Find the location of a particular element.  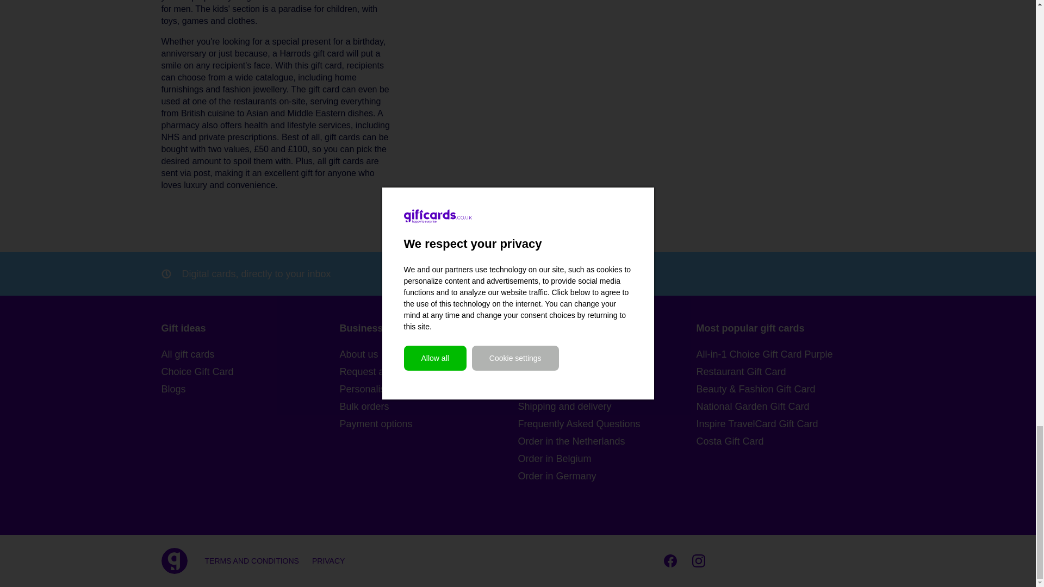

Inspire TravelCard Gift Card is located at coordinates (785, 423).